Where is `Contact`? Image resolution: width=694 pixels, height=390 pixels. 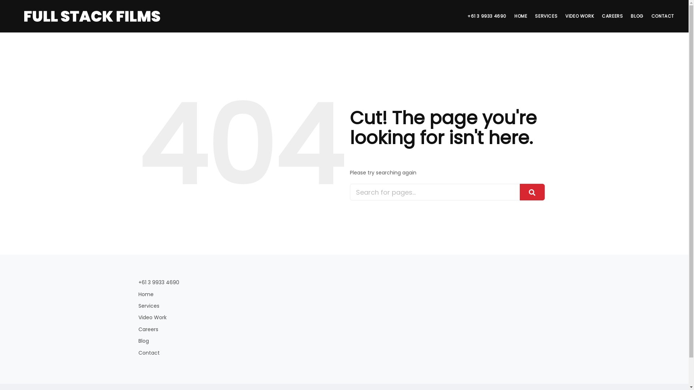
Contact is located at coordinates (344, 353).